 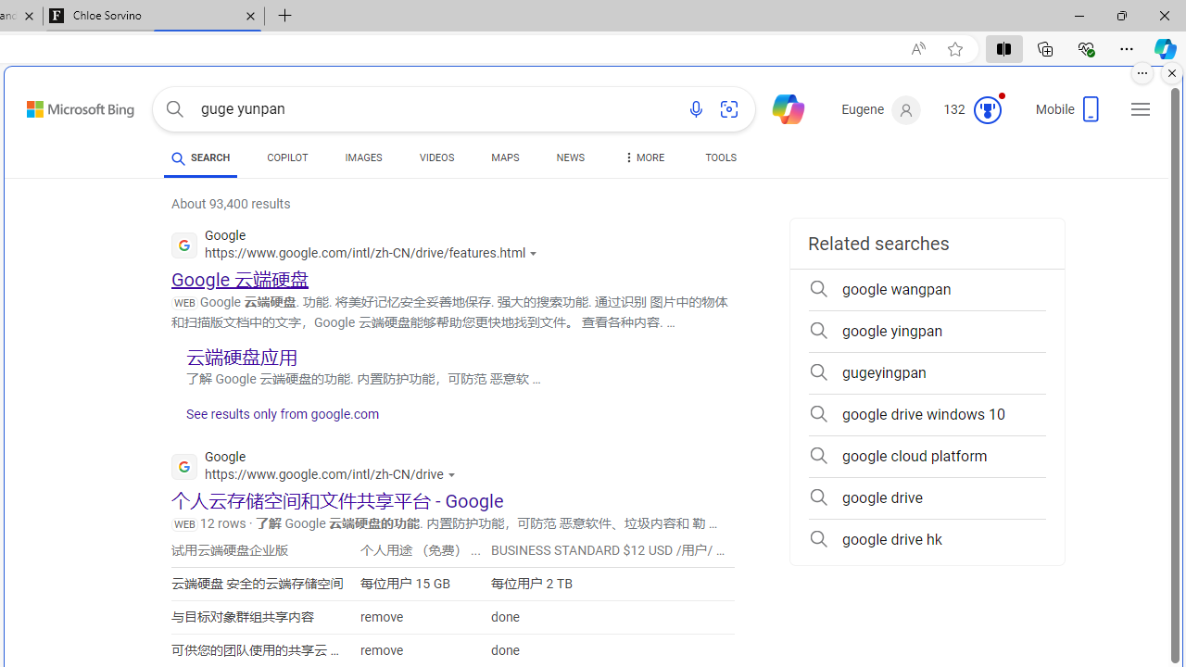 What do you see at coordinates (780, 107) in the screenshot?
I see `Chat` at bounding box center [780, 107].